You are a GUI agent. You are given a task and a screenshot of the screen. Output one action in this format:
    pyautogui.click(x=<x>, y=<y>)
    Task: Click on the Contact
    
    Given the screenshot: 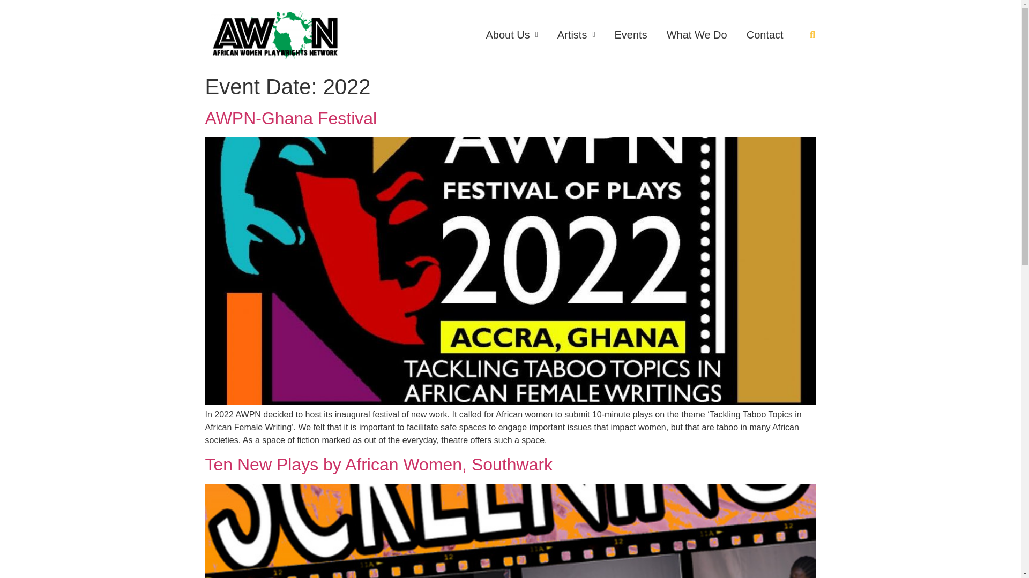 What is the action you would take?
    pyautogui.click(x=765, y=34)
    